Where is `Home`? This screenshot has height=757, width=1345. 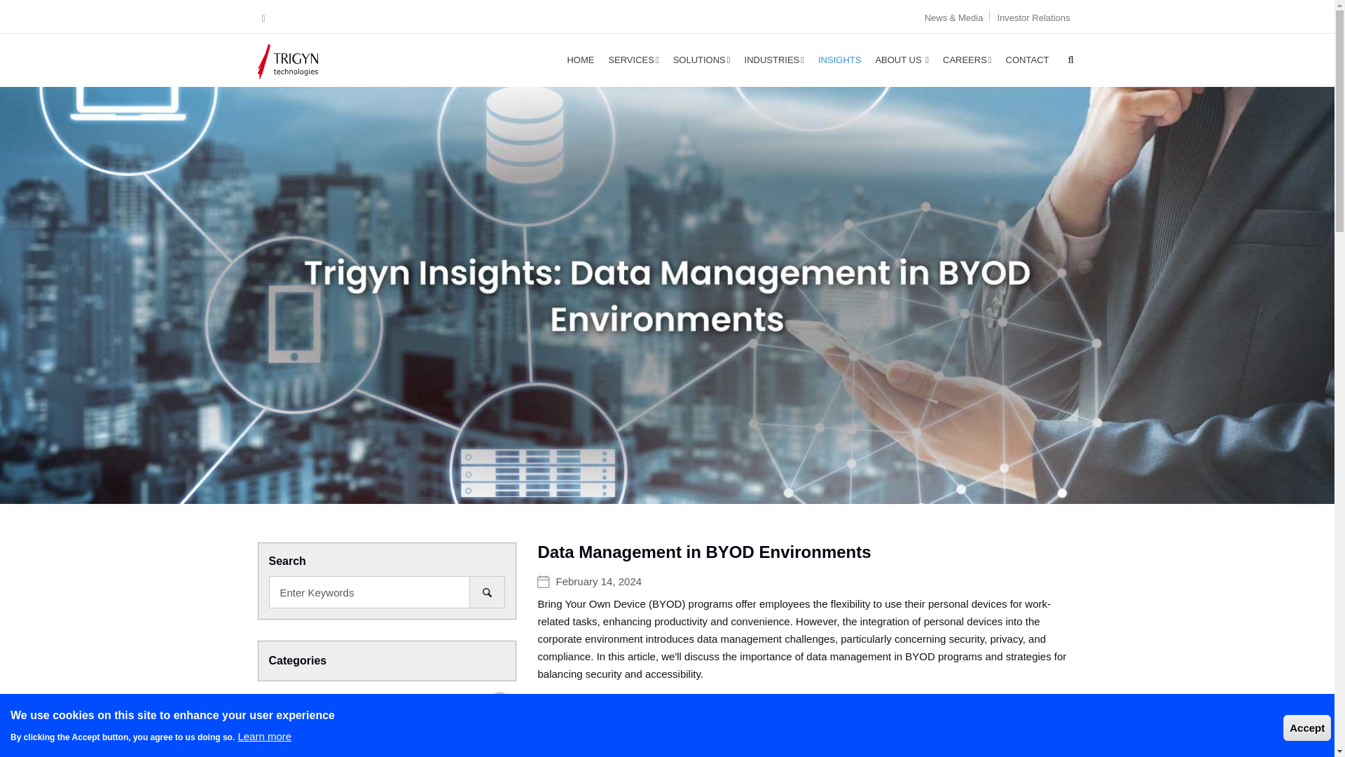 Home is located at coordinates (301, 60).